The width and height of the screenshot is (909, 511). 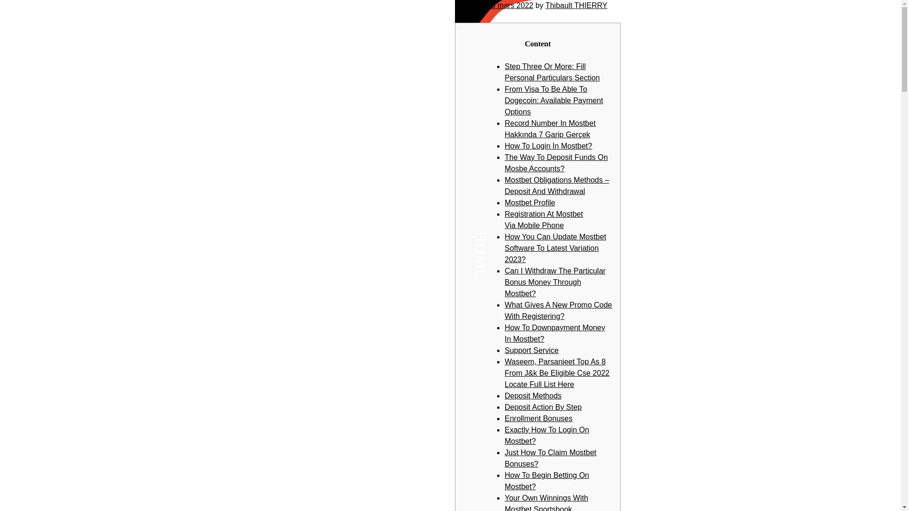 What do you see at coordinates (555, 282) in the screenshot?
I see `Can I Withdraw The Particular Bonus Money Through Mostbet?` at bounding box center [555, 282].